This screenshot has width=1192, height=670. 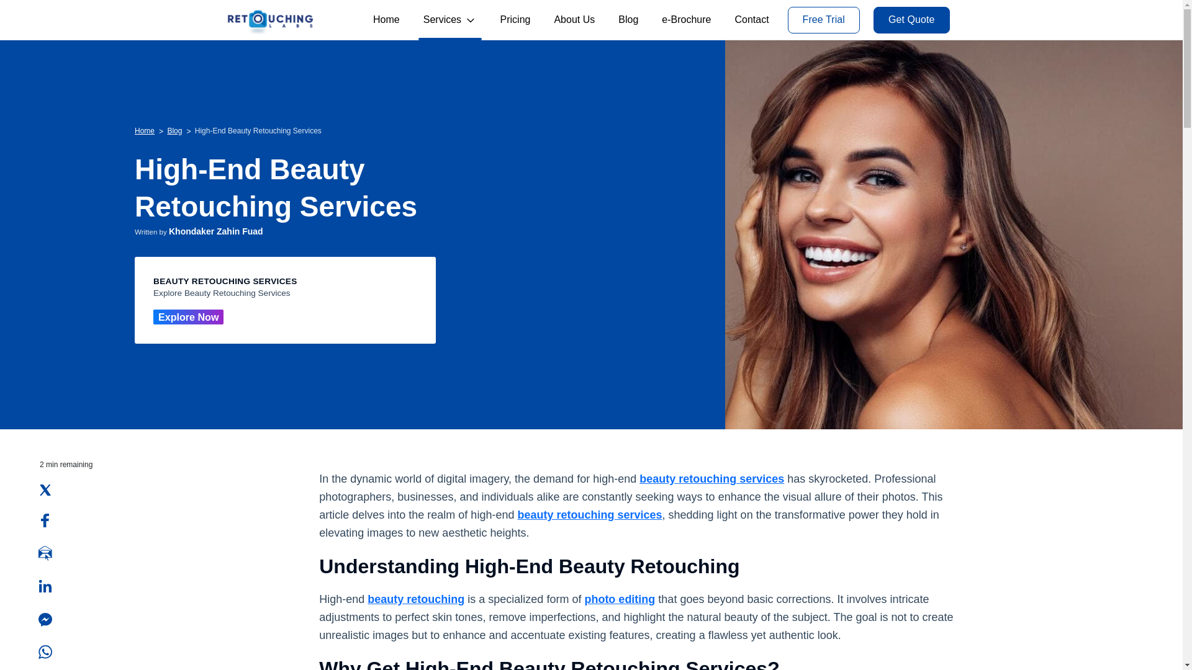 I want to click on Khondaker Zahin Fuad, so click(x=216, y=231).